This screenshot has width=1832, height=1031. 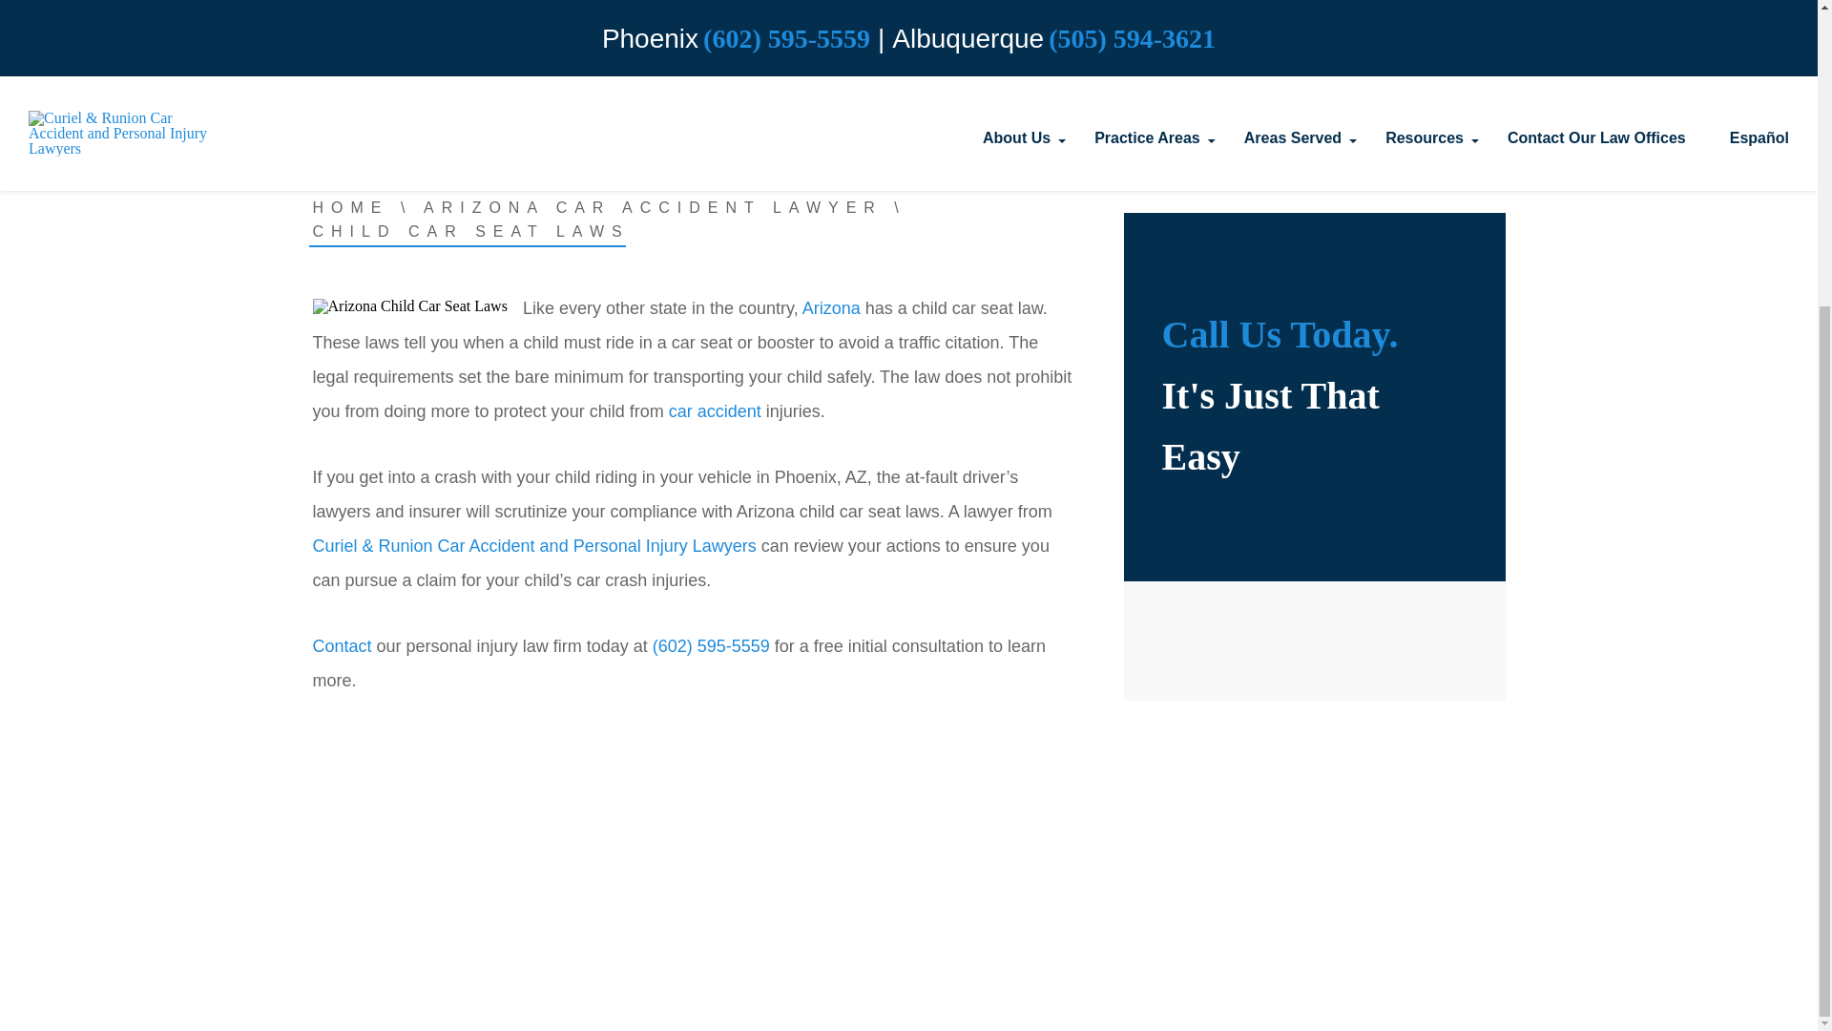 I want to click on ARIZONA CAR ACCIDENT LAWYER, so click(x=653, y=207).